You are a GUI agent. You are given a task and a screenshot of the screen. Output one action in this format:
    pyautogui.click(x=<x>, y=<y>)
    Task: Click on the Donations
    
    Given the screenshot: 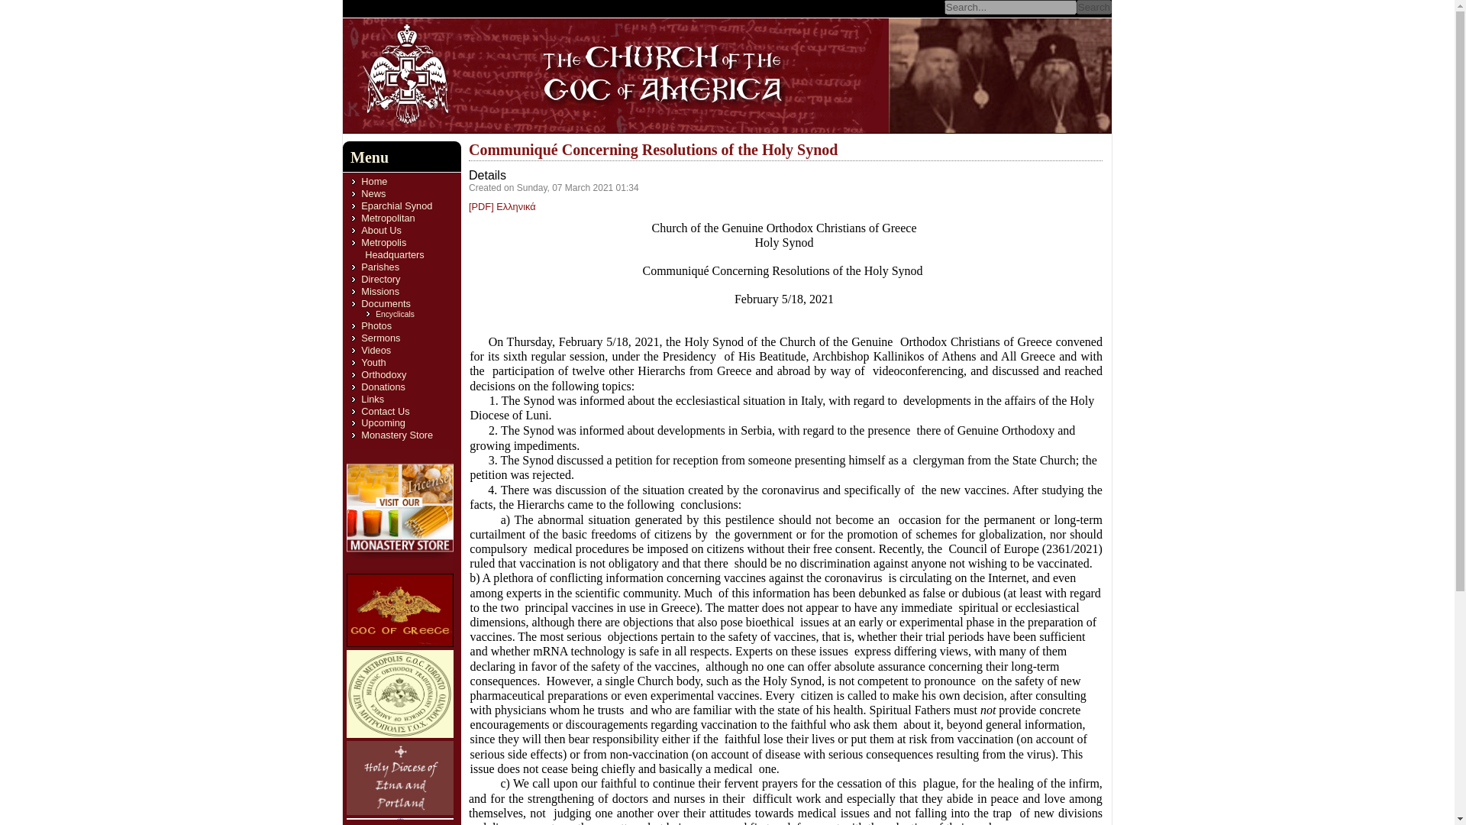 What is the action you would take?
    pyautogui.click(x=383, y=387)
    